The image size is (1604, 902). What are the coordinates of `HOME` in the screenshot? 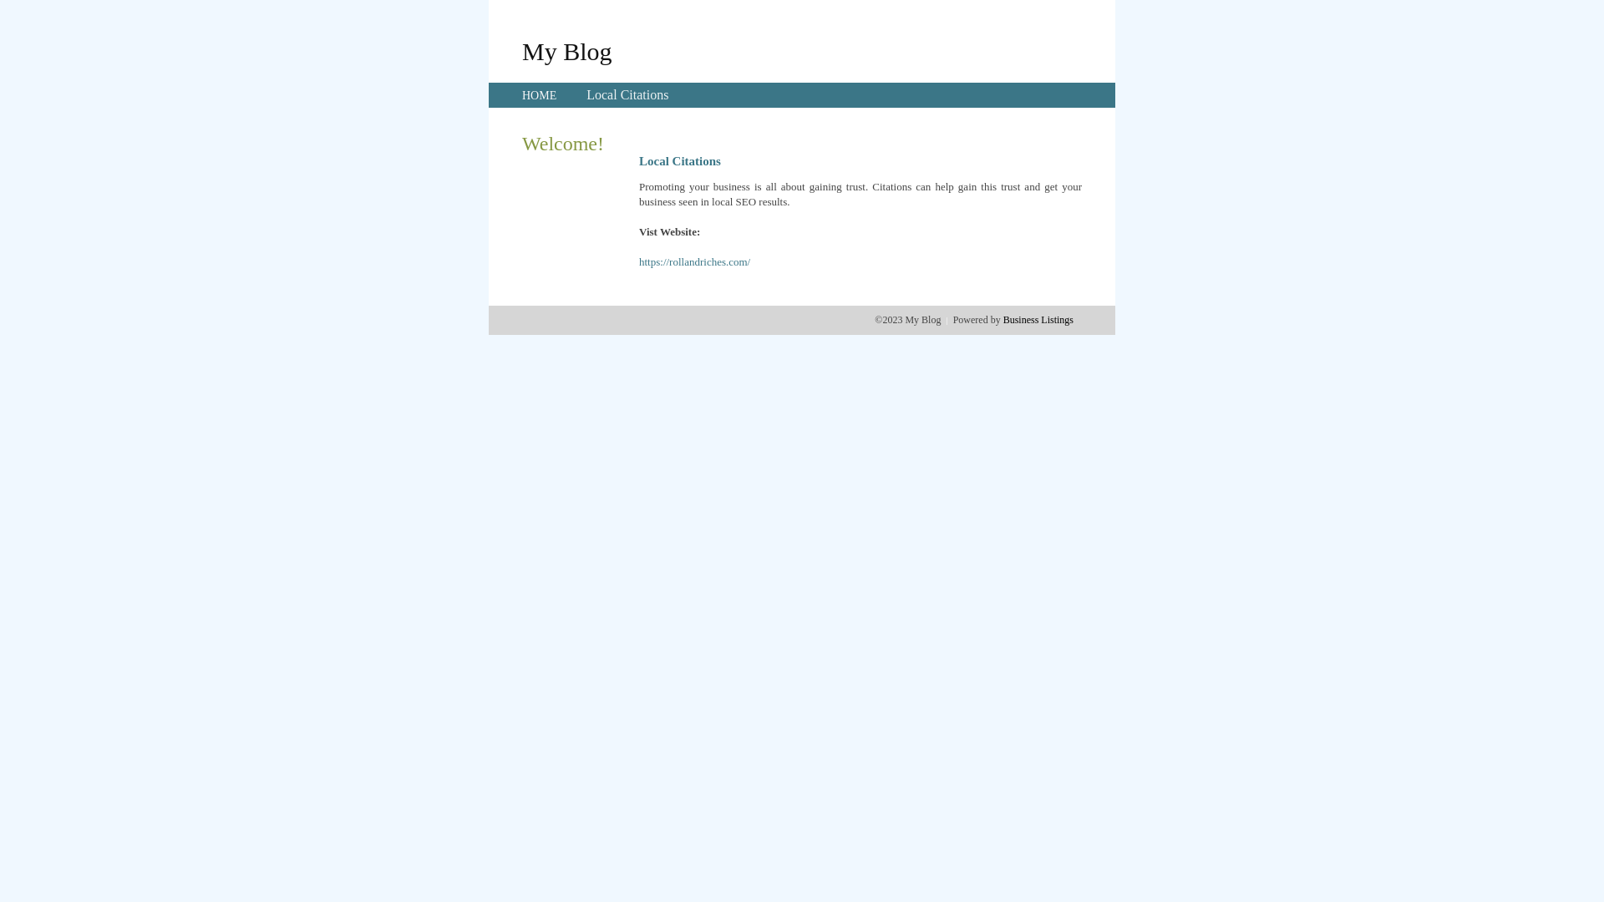 It's located at (540, 95).